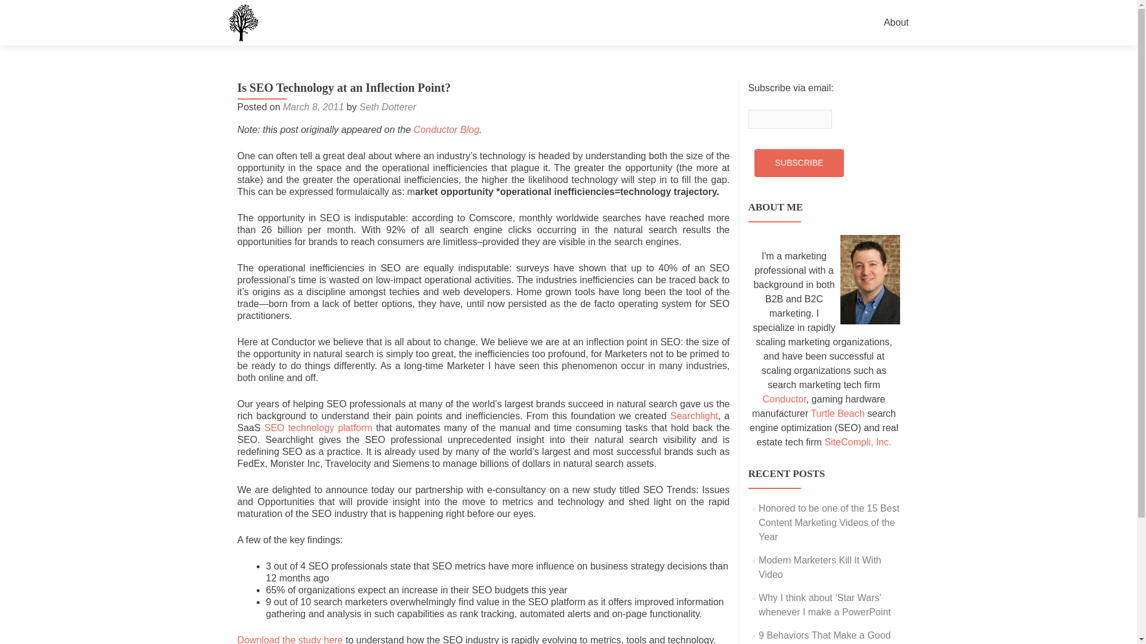 The height and width of the screenshot is (644, 1146). I want to click on About, so click(896, 23).